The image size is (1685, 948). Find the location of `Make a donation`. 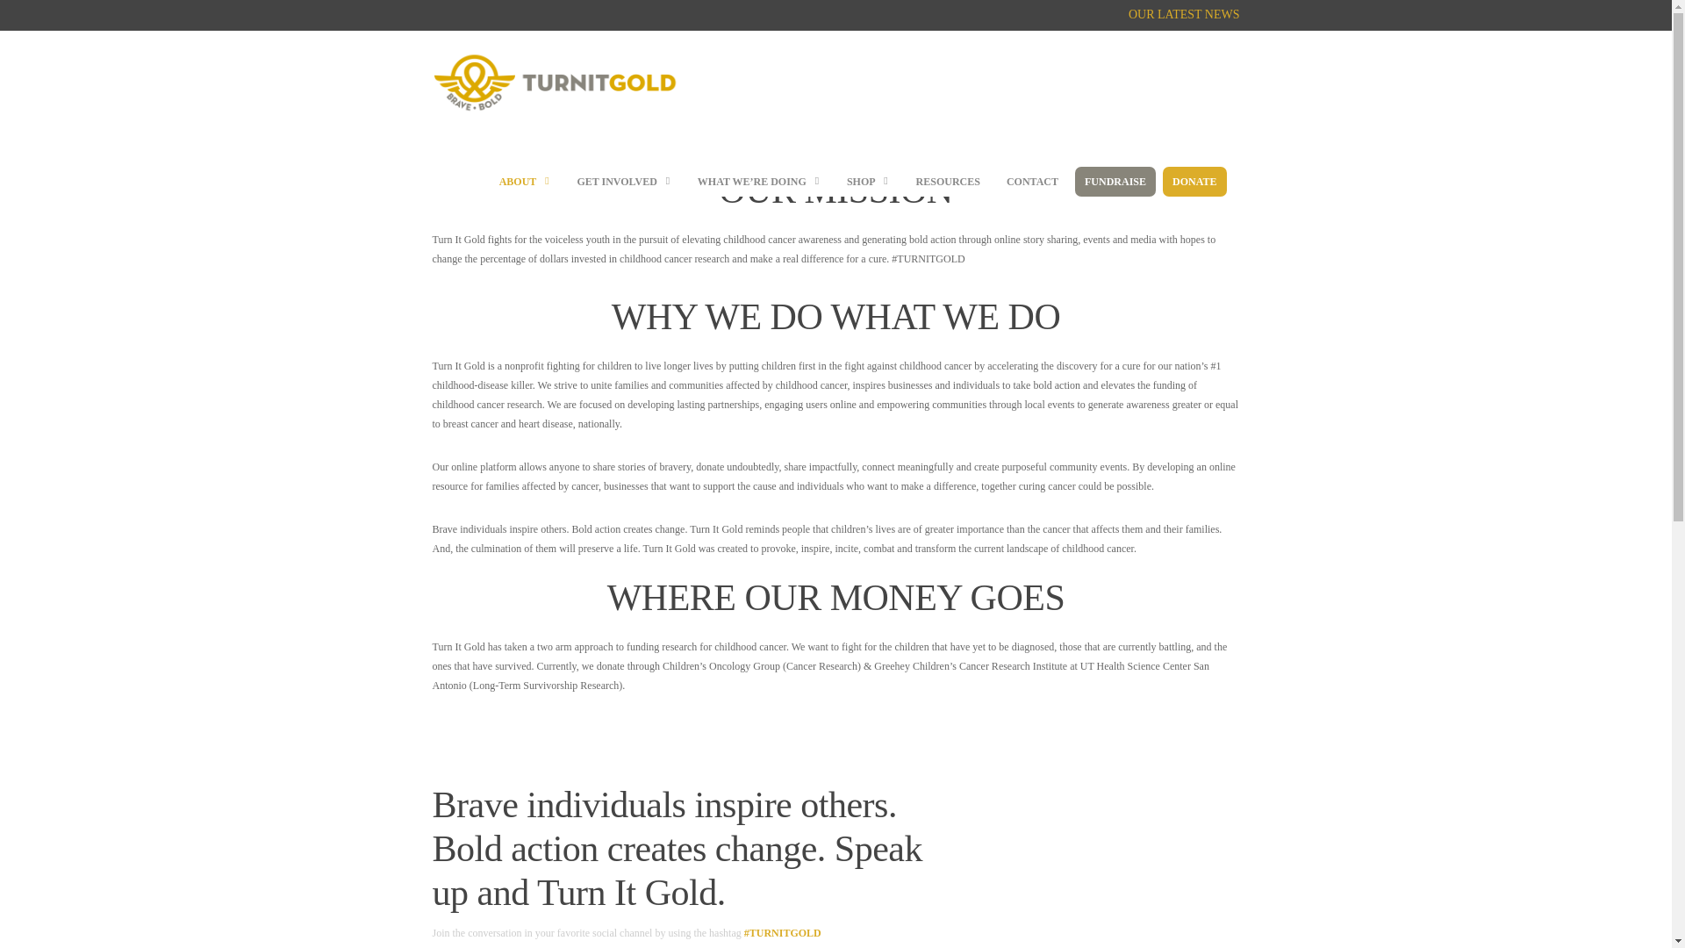

Make a donation is located at coordinates (1194, 181).